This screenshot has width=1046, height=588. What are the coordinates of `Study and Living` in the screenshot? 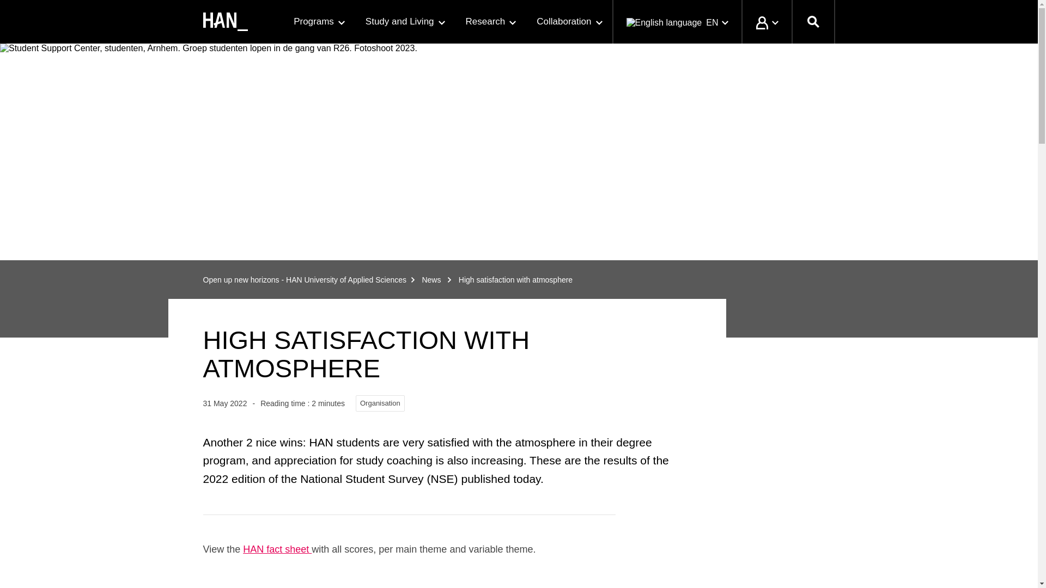 It's located at (404, 22).